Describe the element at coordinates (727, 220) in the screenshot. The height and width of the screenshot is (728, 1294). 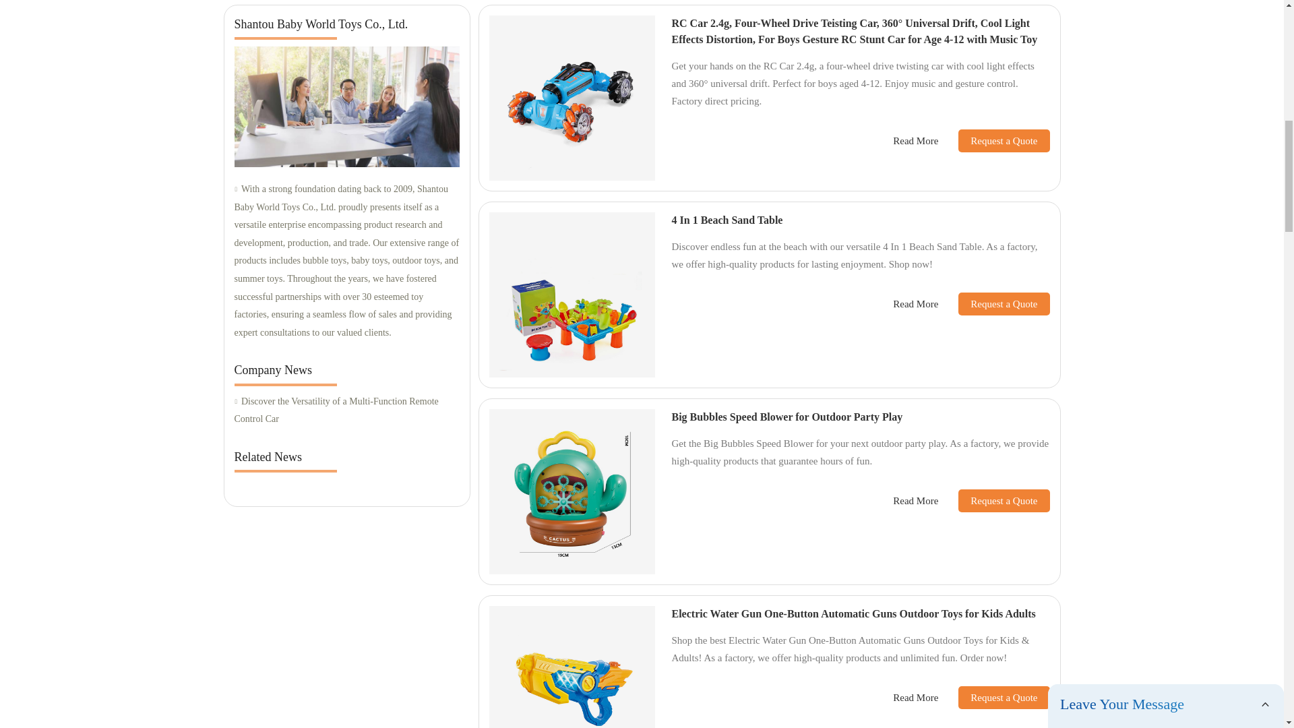
I see `4 In 1 Beach Sand Table` at that location.